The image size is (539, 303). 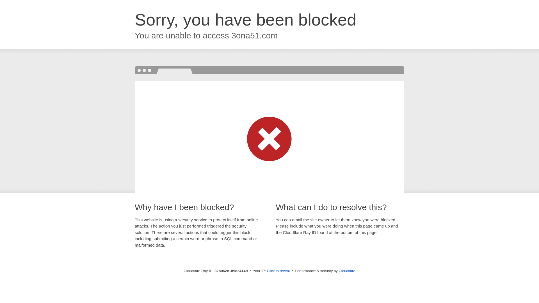 I want to click on Cloudflare, so click(x=347, y=271).